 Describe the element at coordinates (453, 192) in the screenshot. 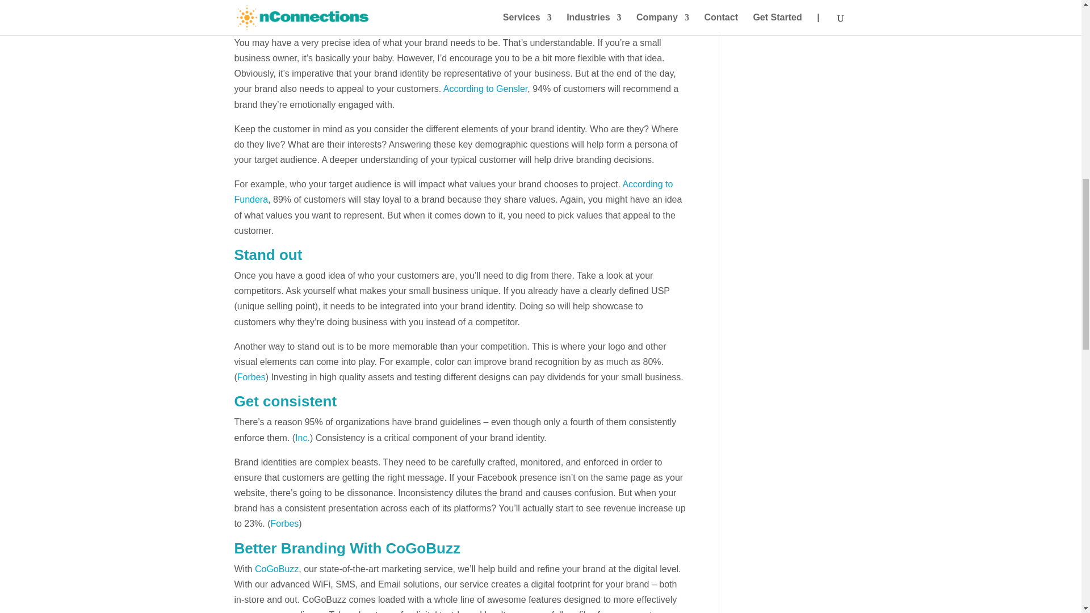

I see `According to Fundera` at that location.